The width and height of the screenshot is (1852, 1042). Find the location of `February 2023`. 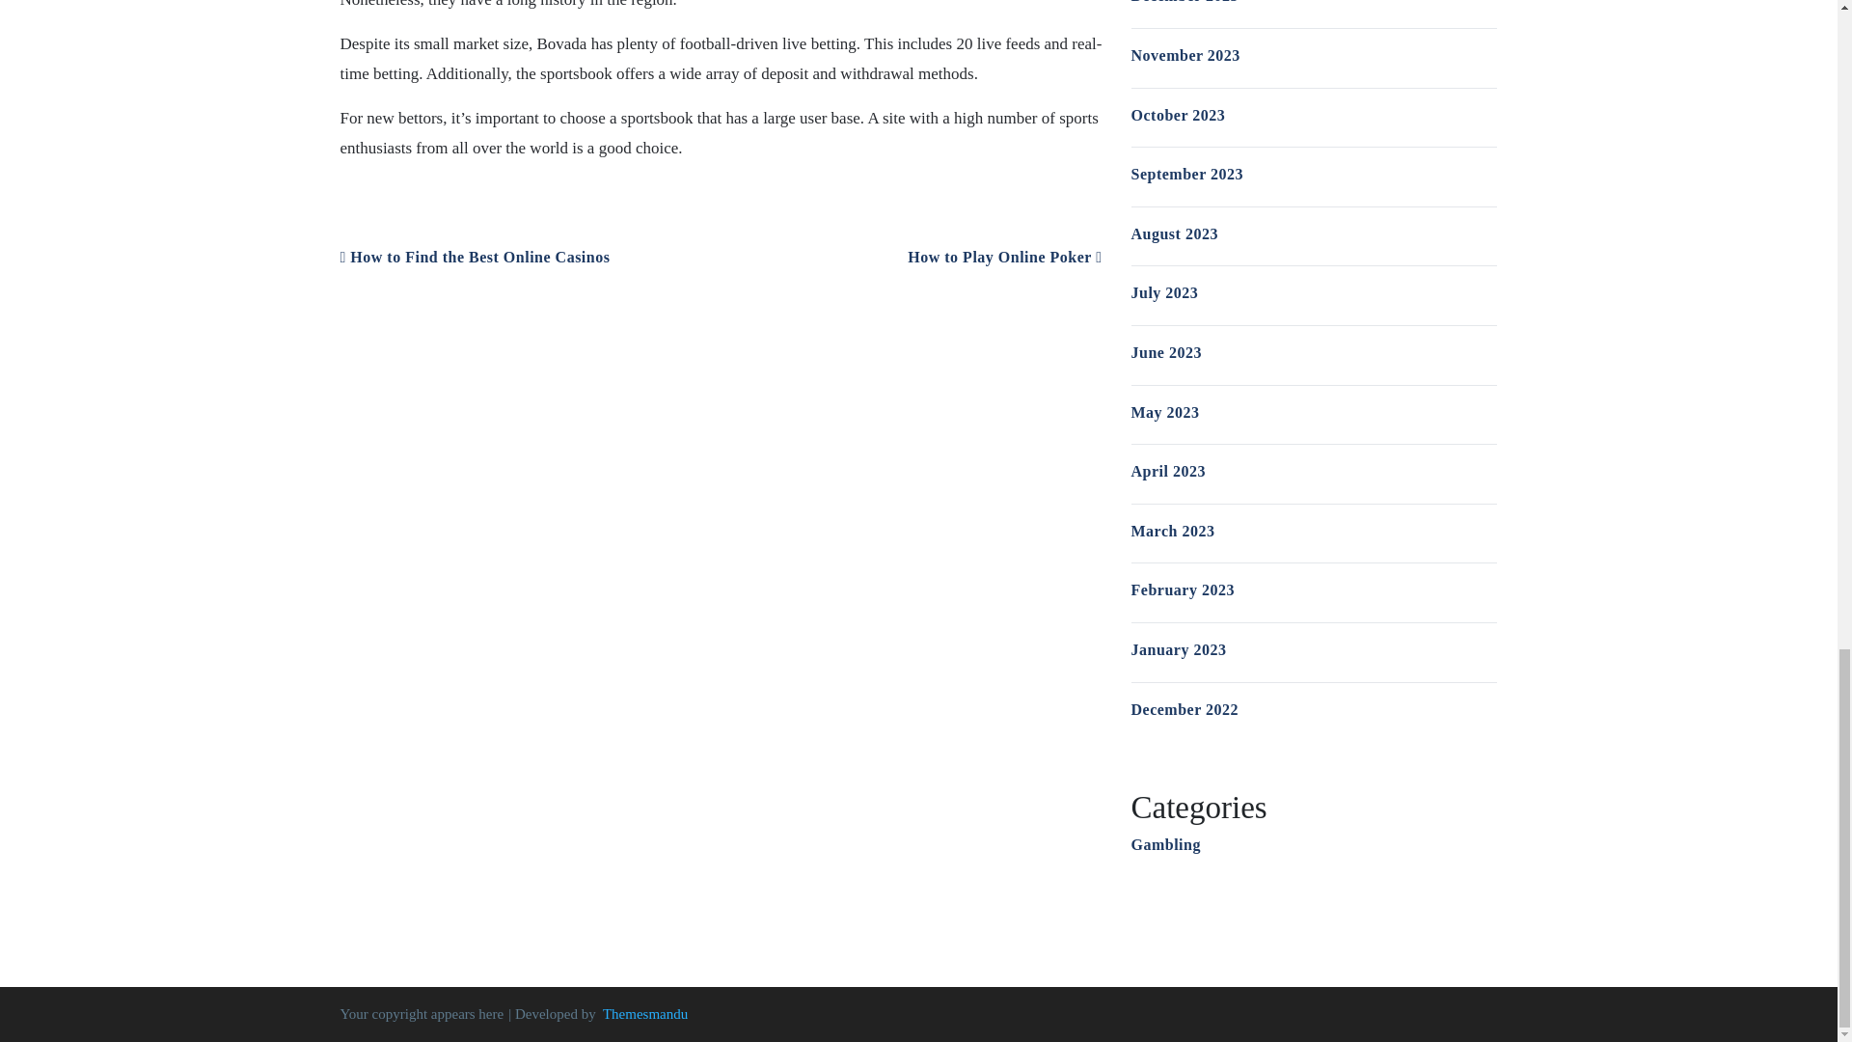

February 2023 is located at coordinates (1181, 589).